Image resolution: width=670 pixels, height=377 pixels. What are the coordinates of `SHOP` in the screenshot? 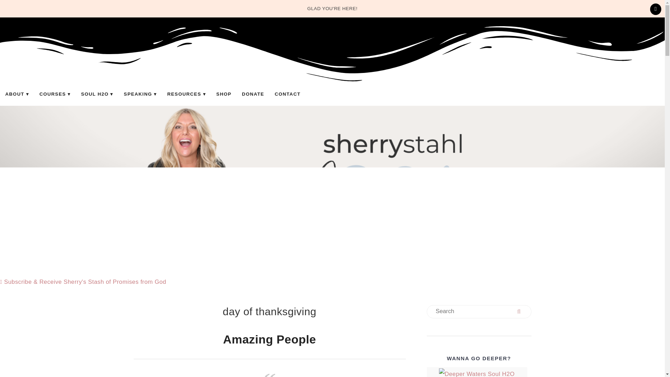 It's located at (223, 94).